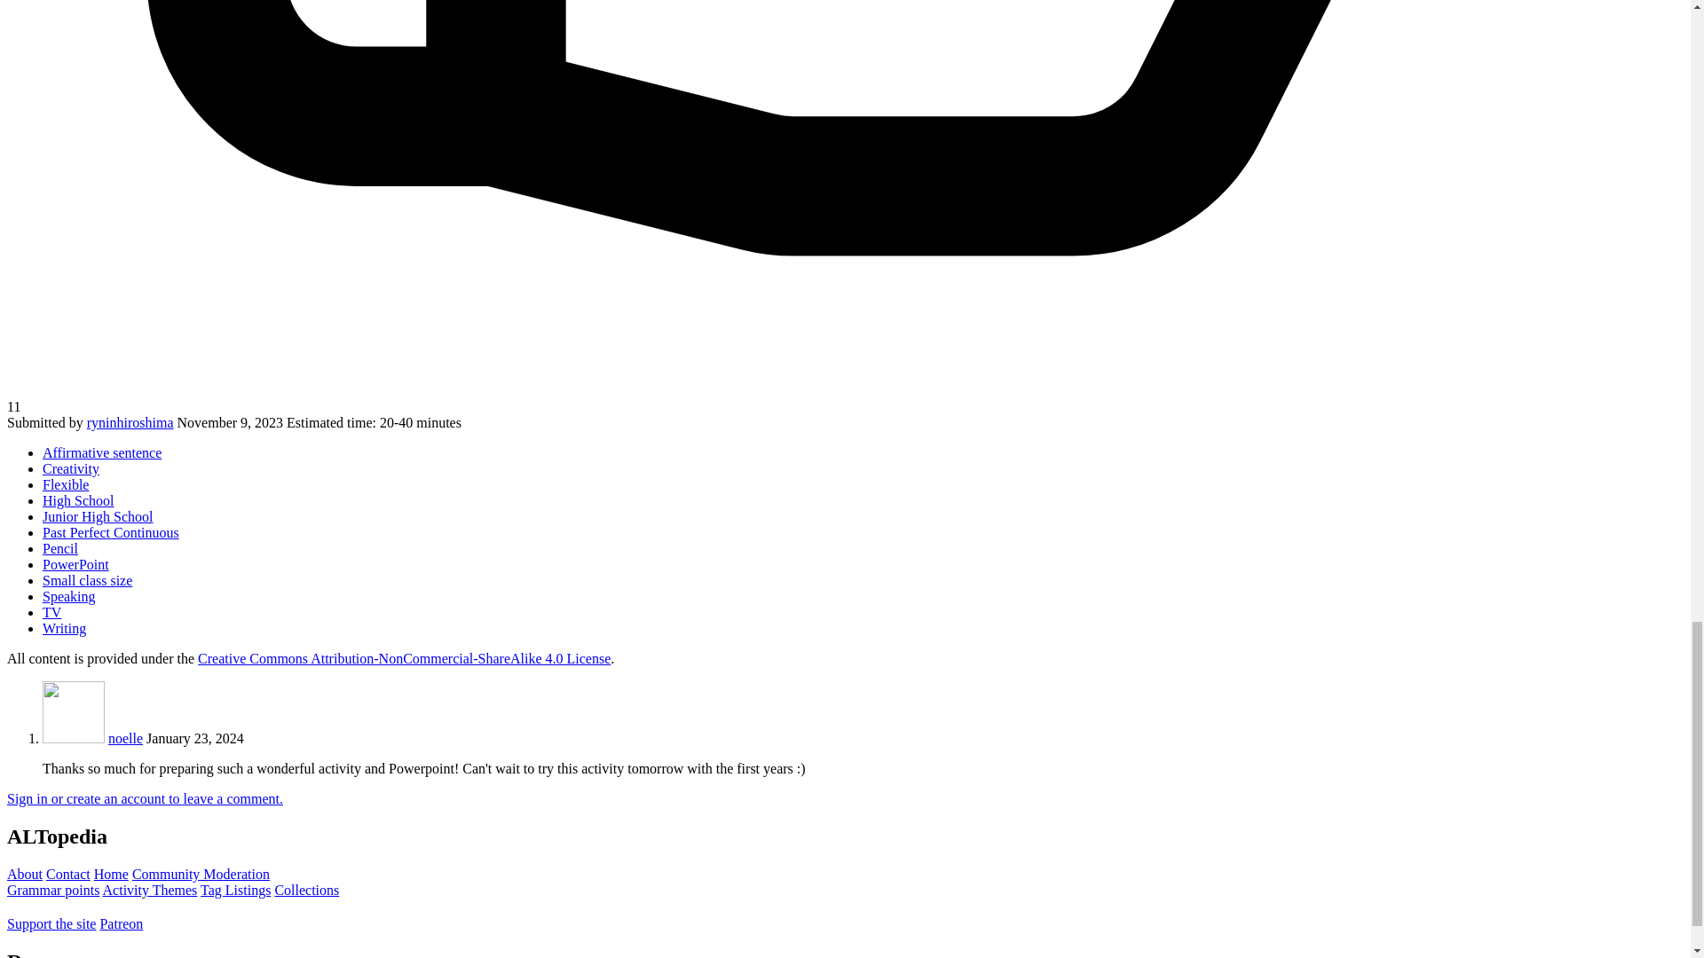 This screenshot has height=958, width=1704. I want to click on Patreon, so click(121, 923).